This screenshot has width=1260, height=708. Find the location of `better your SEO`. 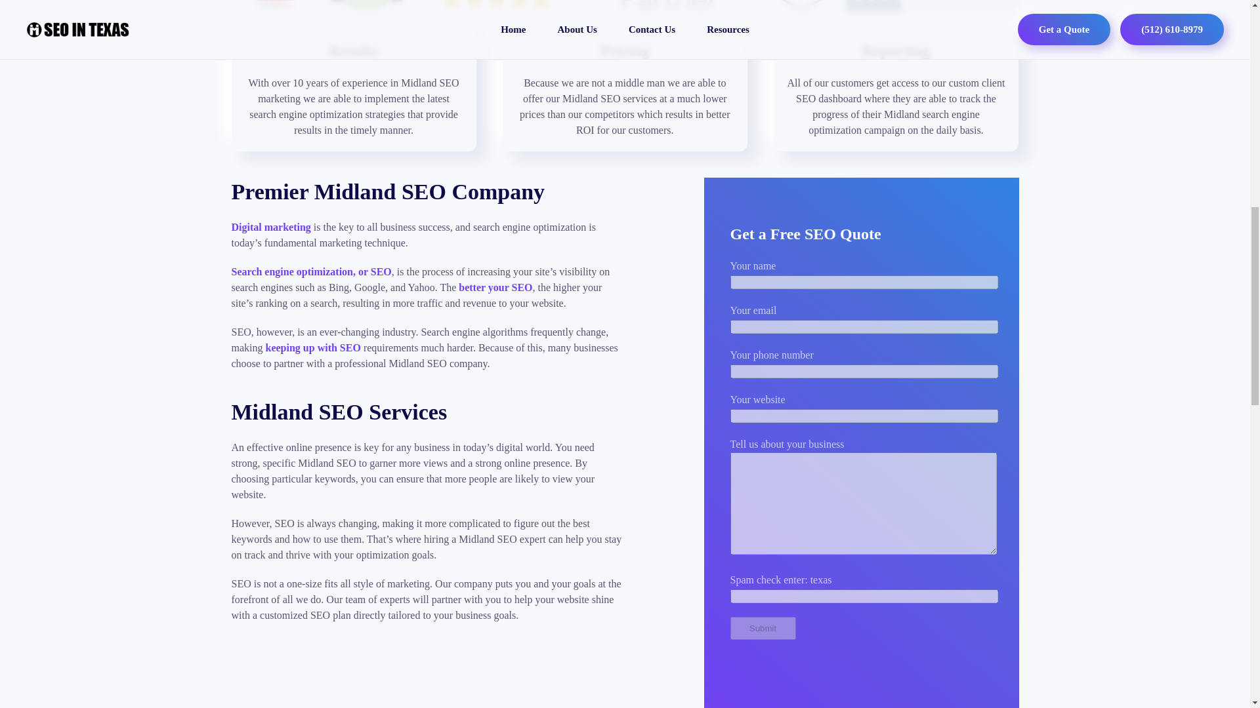

better your SEO is located at coordinates (495, 287).